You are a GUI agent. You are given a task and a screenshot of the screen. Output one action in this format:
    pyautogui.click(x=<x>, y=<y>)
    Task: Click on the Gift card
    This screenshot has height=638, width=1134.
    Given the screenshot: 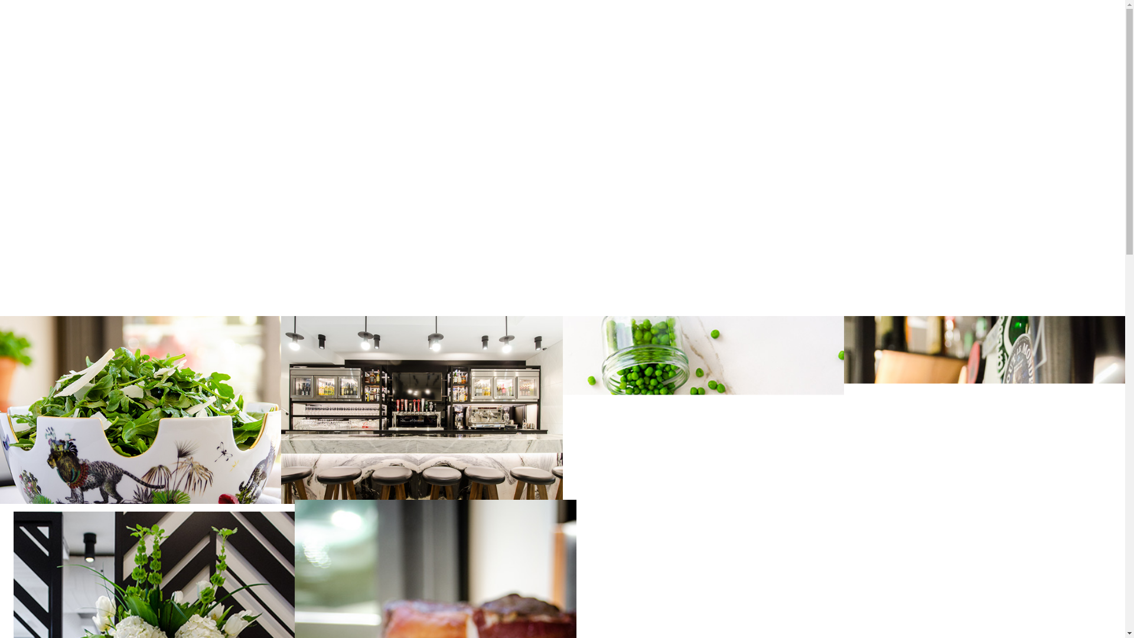 What is the action you would take?
    pyautogui.click(x=17, y=249)
    